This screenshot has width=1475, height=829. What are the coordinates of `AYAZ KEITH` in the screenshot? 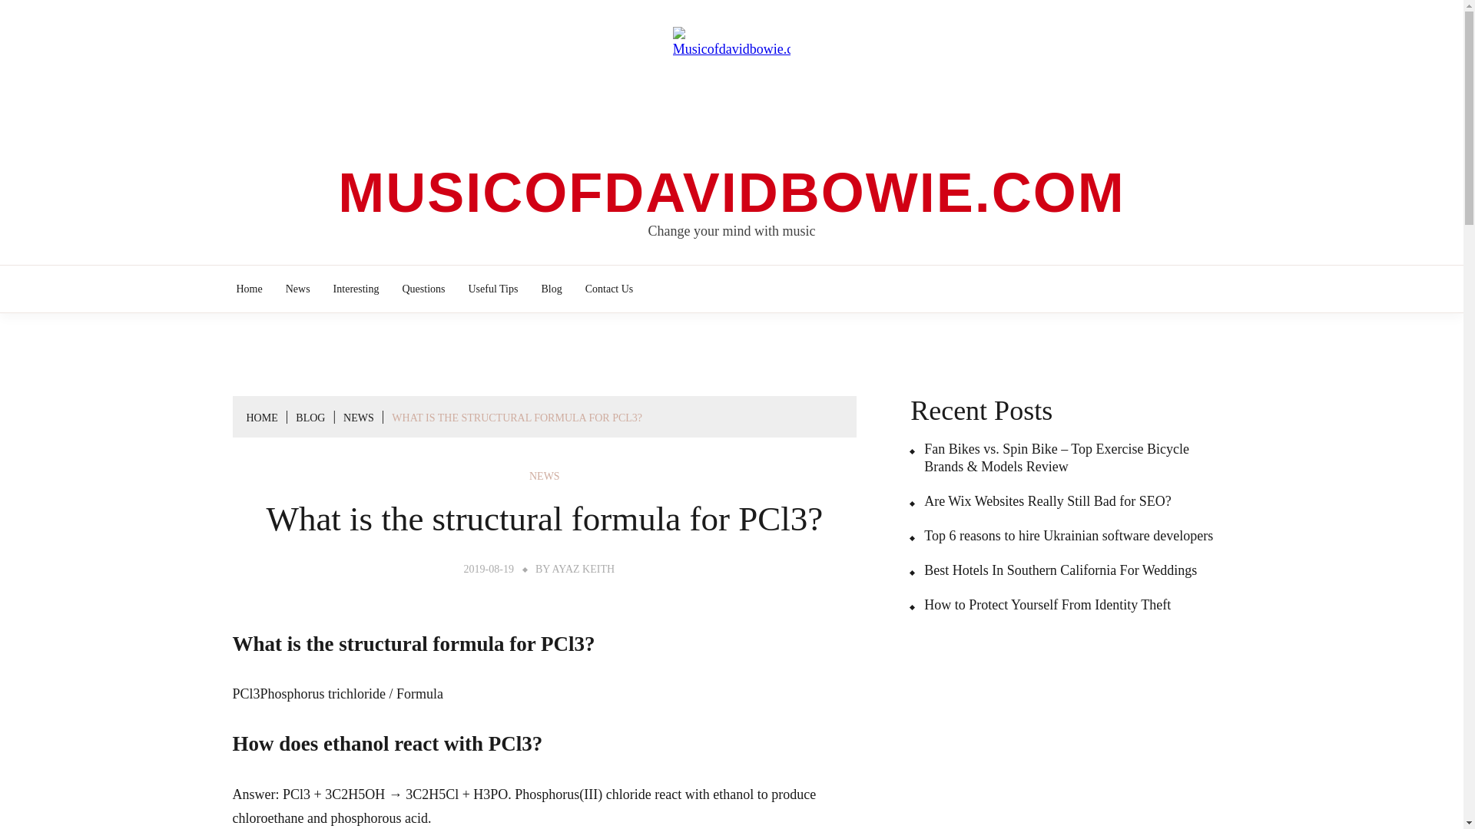 It's located at (583, 570).